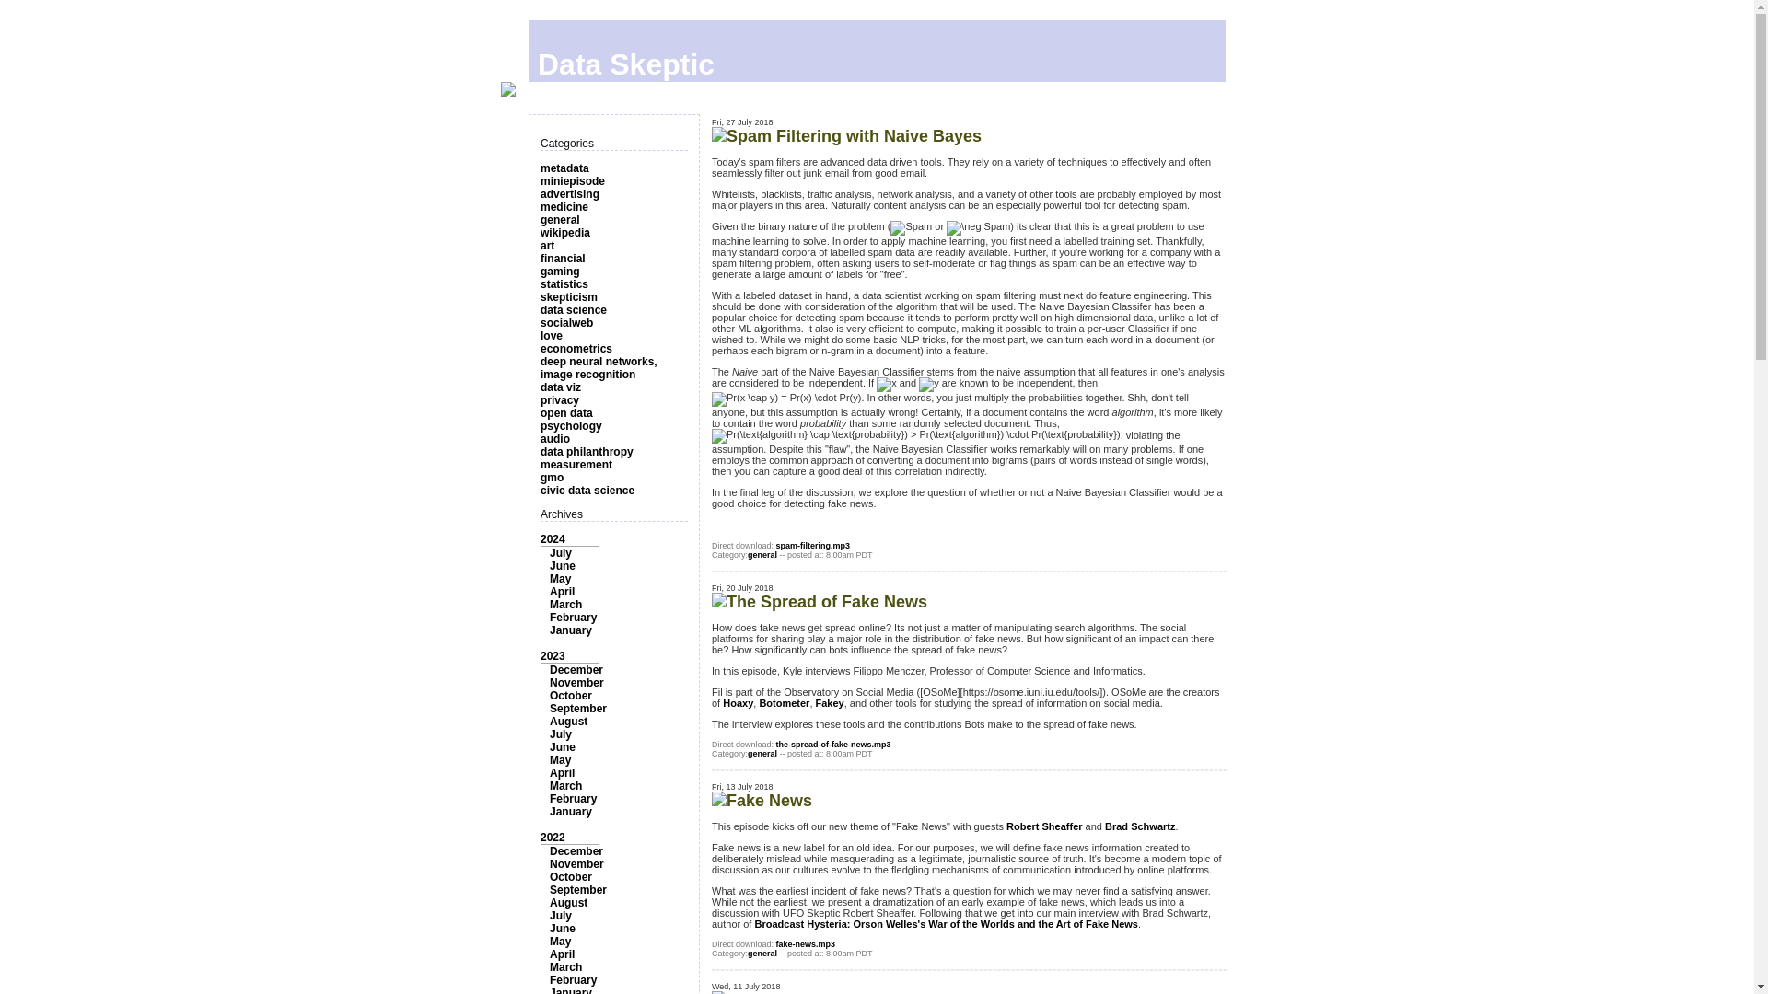 This screenshot has height=994, width=1768. I want to click on open data, so click(566, 412).